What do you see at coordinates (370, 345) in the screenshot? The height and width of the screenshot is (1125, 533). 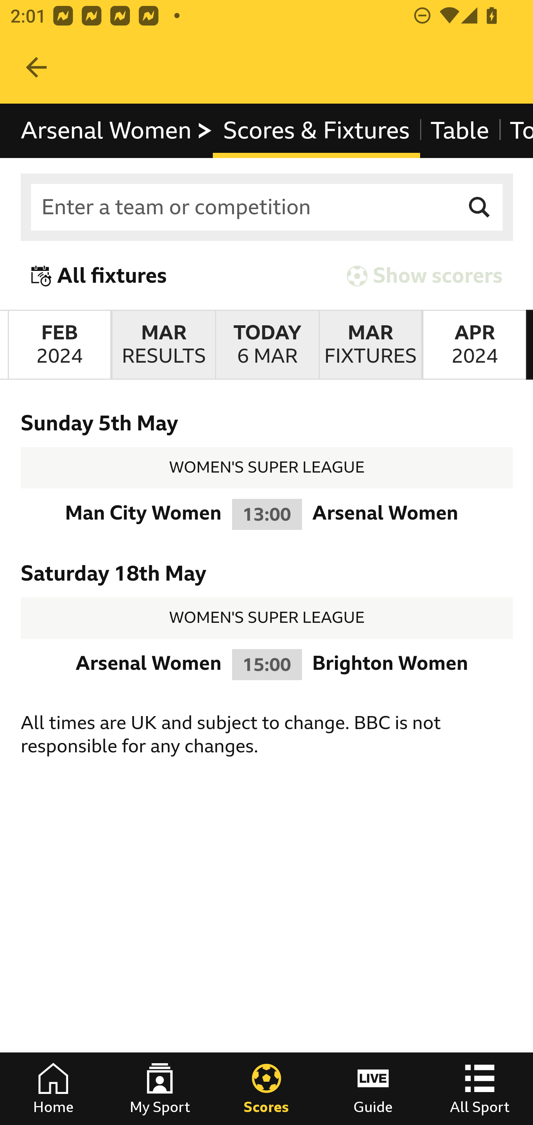 I see `MarchFIXTURES March FIXTURES` at bounding box center [370, 345].